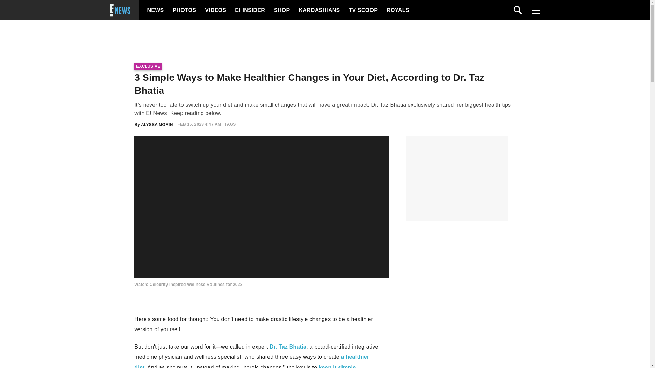 The image size is (655, 368). I want to click on ROYALS, so click(397, 10).